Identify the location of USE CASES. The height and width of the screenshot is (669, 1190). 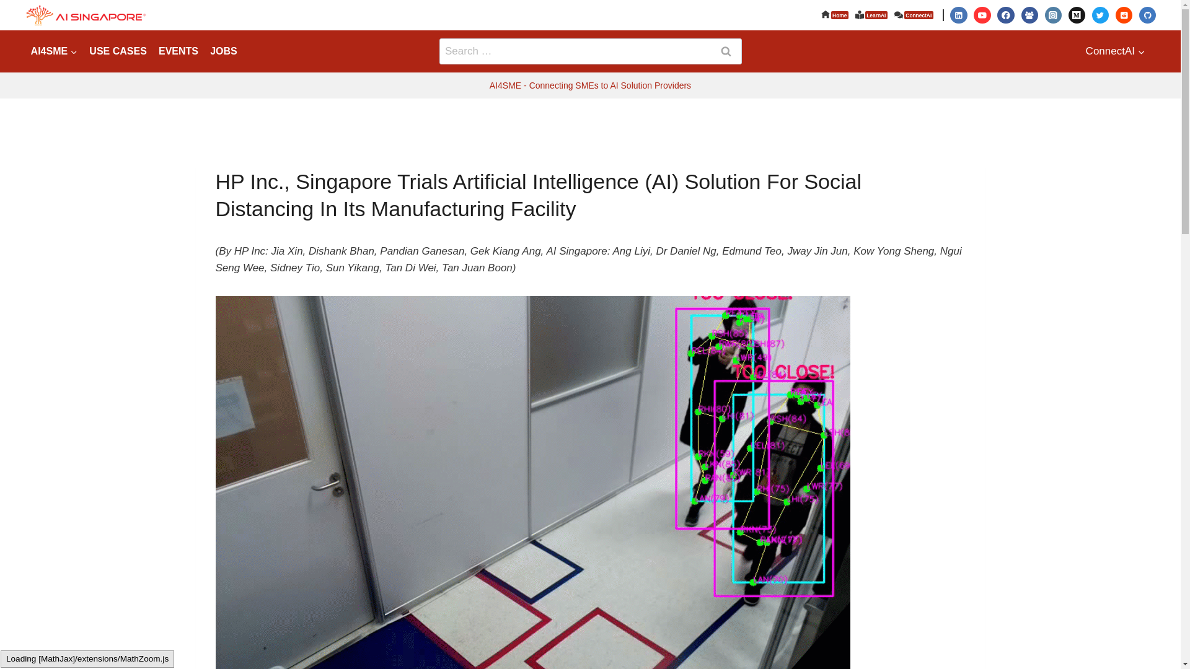
(118, 51).